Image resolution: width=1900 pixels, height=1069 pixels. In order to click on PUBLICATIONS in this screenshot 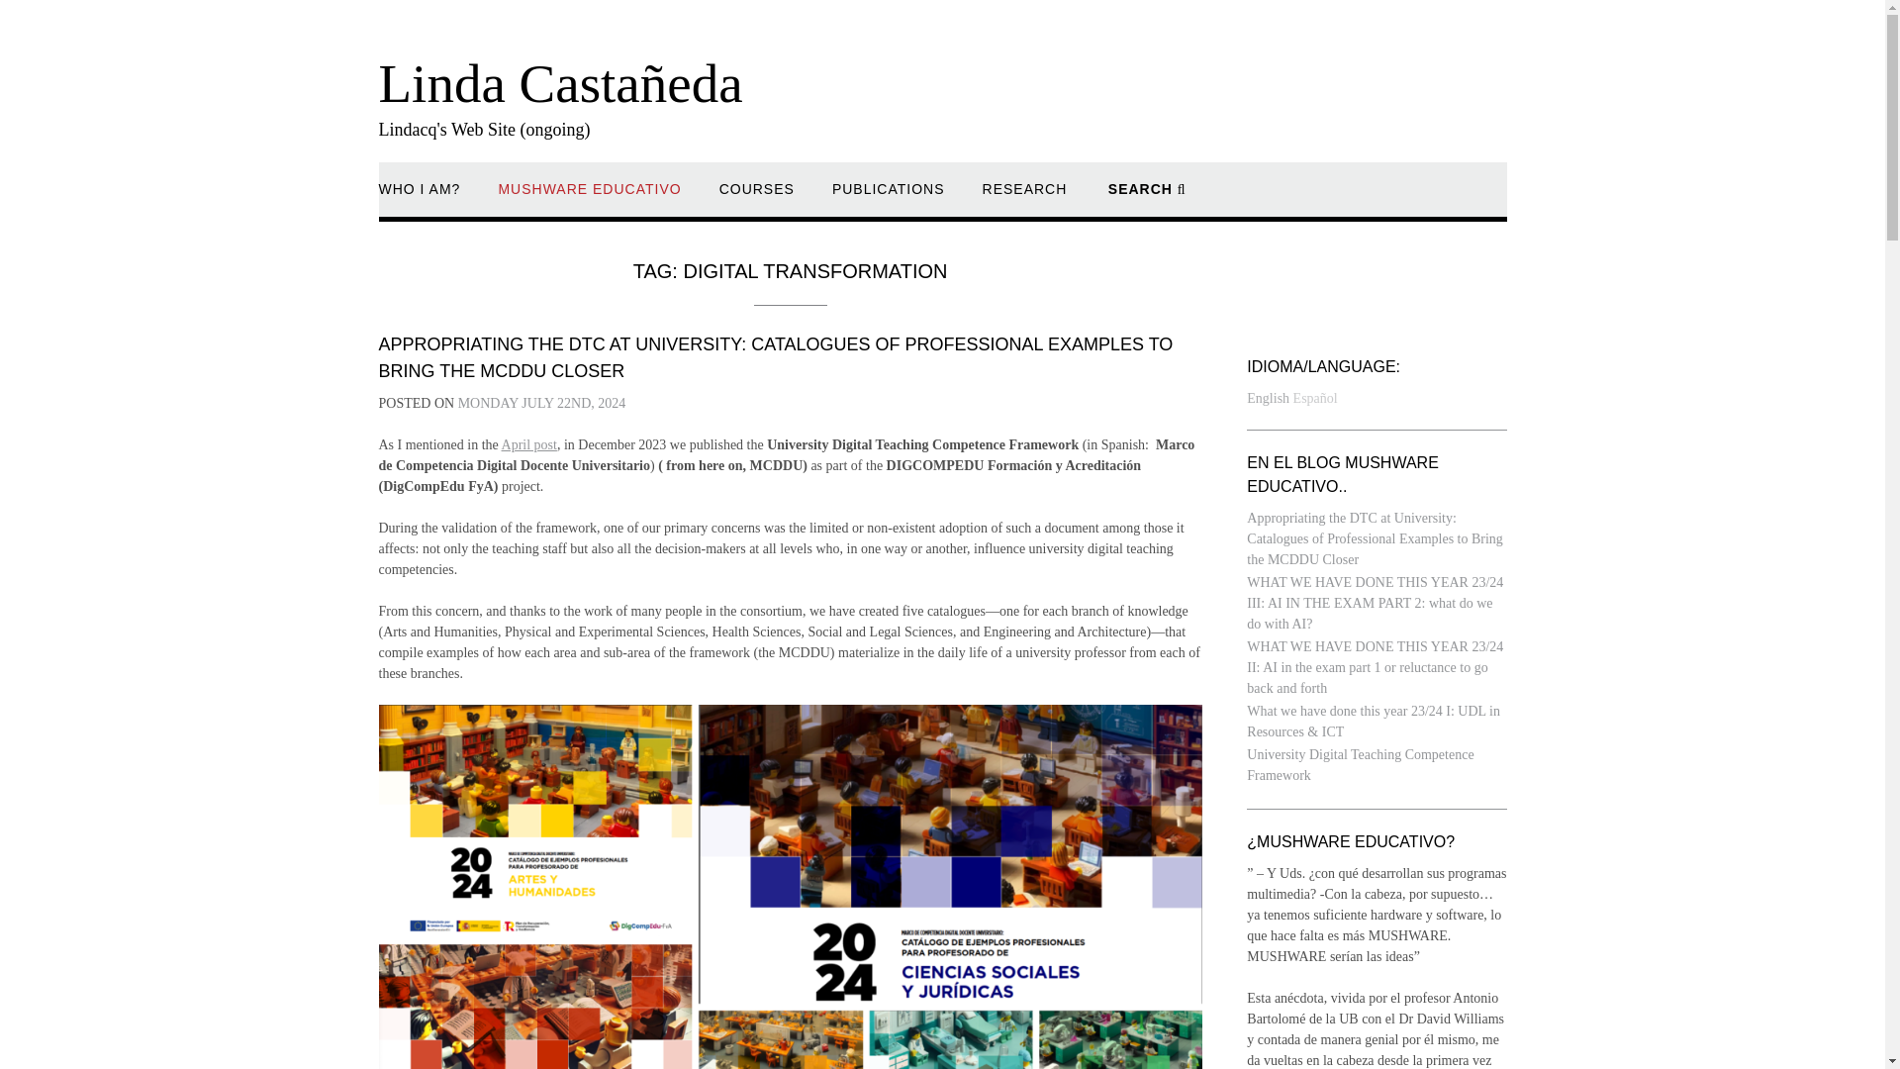, I will do `click(888, 198)`.